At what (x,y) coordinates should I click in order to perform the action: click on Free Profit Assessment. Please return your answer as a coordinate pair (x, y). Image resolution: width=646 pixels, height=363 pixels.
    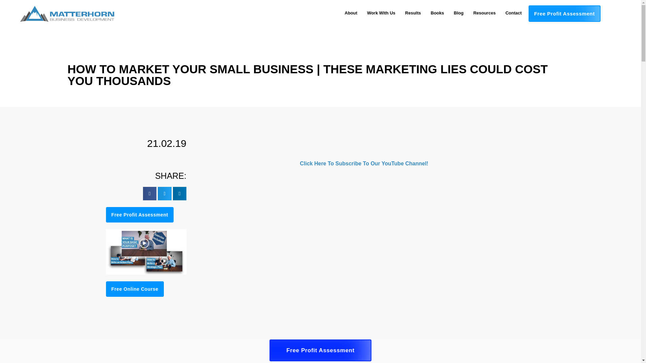
    Looking at the image, I should click on (565, 13).